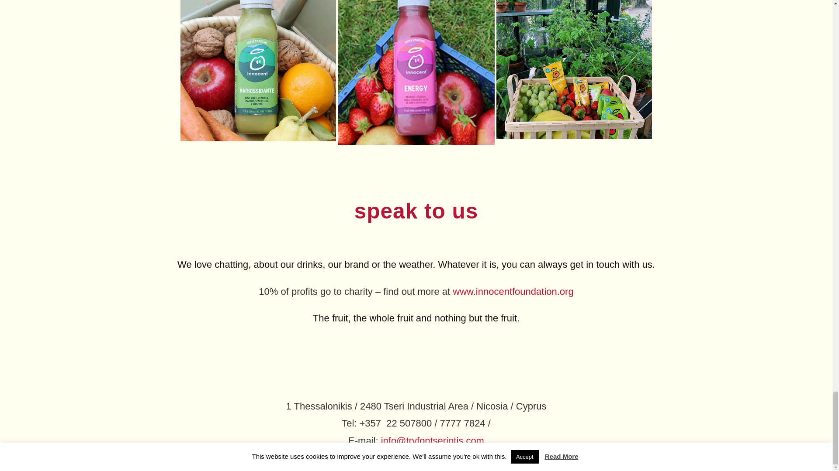  Describe the element at coordinates (416, 72) in the screenshot. I see `INNOCENT` at that location.